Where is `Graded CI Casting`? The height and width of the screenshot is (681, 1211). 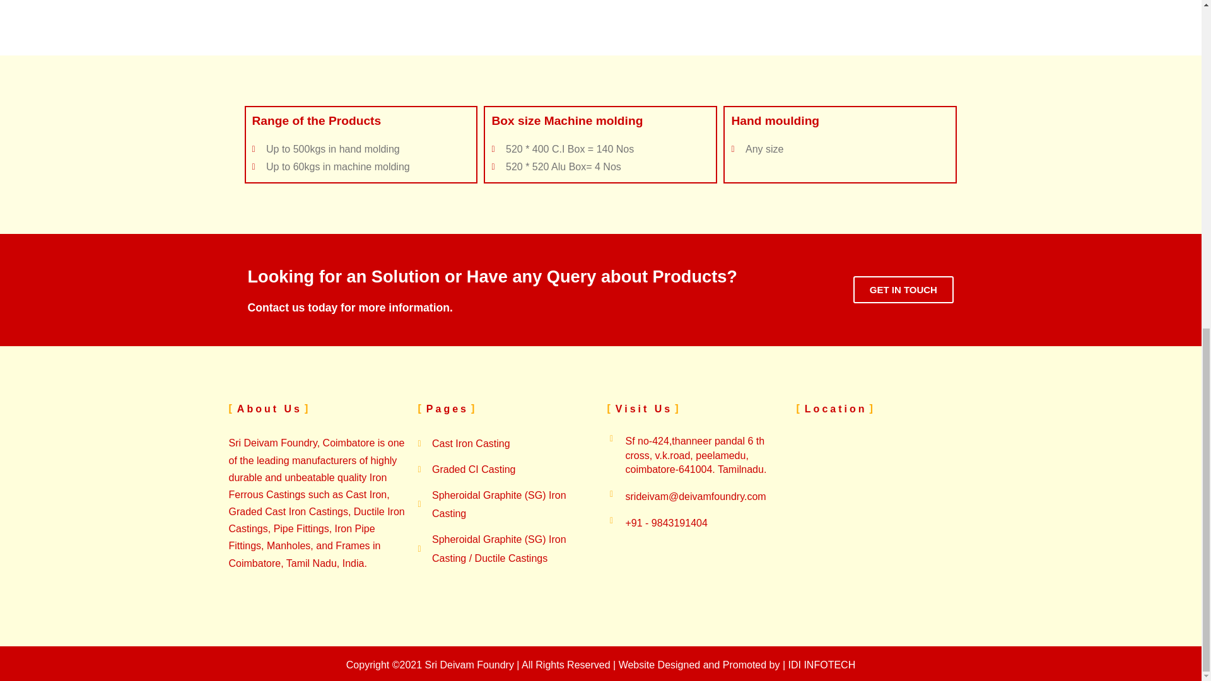 Graded CI Casting is located at coordinates (506, 470).